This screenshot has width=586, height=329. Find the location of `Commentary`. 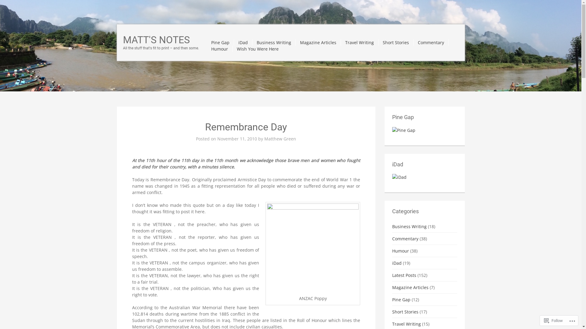

Commentary is located at coordinates (405, 239).